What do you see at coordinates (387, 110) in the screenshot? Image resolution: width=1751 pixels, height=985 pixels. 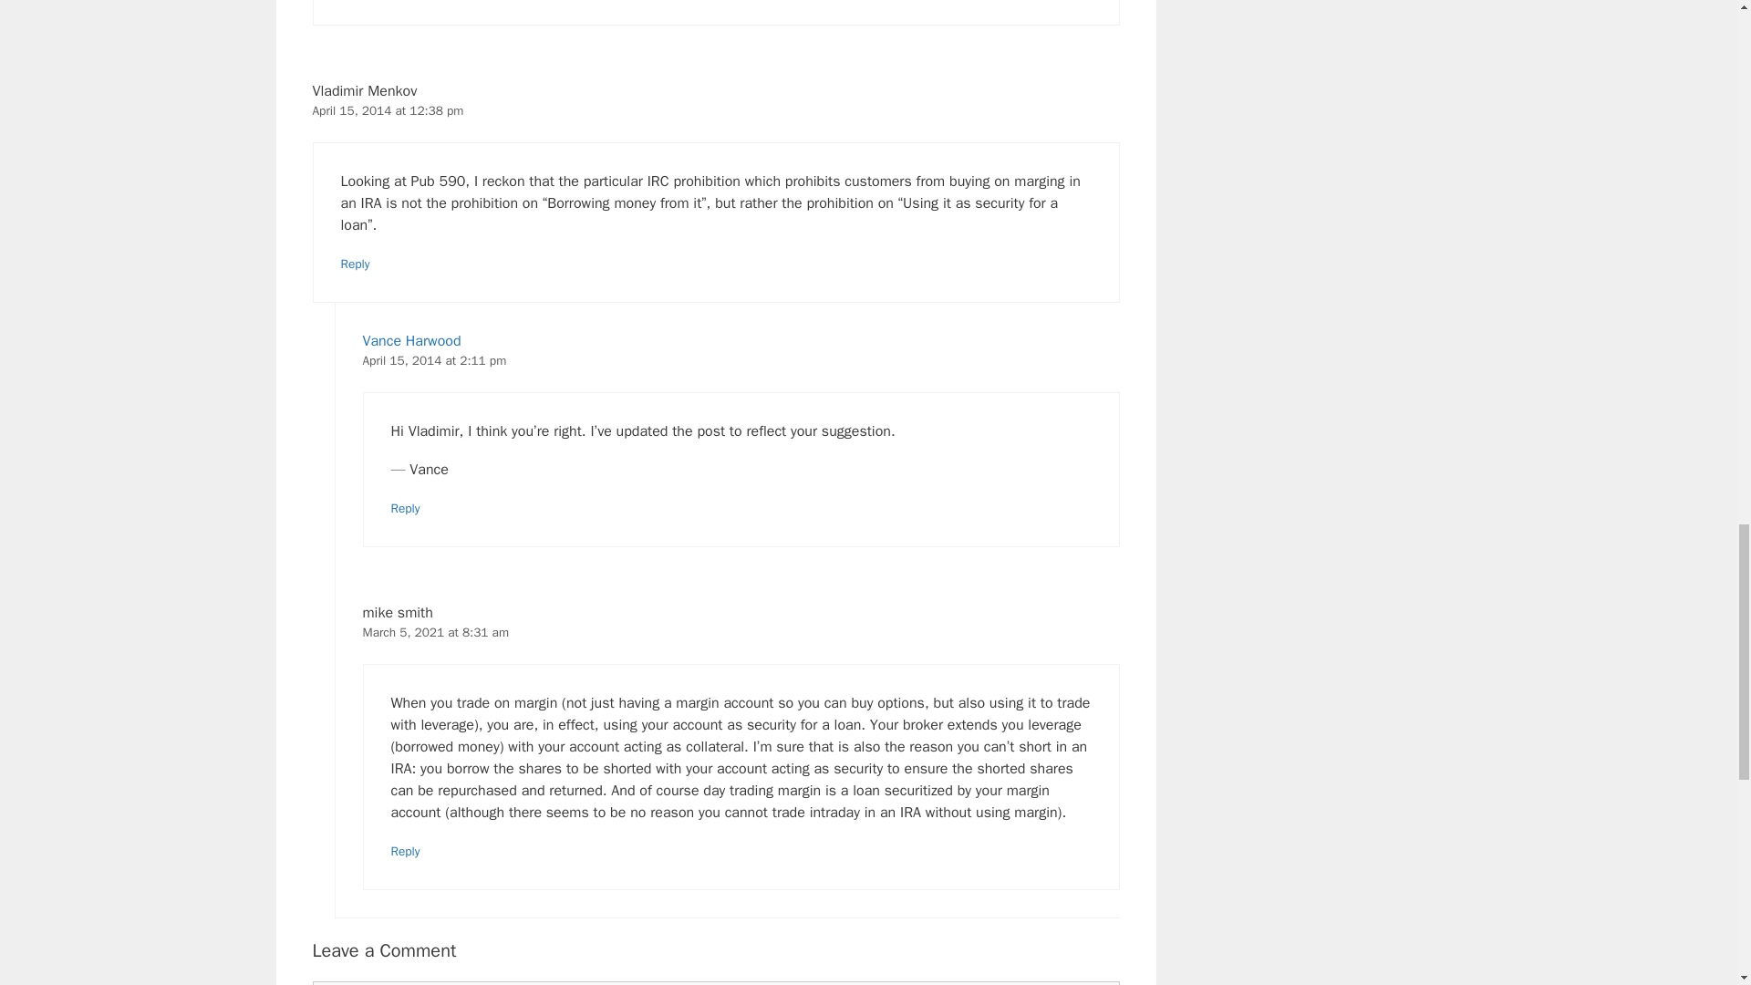 I see `April 15, 2014 at 12:38 pm` at bounding box center [387, 110].